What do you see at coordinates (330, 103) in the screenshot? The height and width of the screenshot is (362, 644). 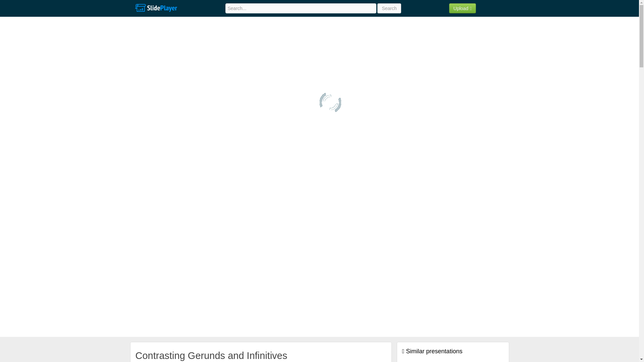 I see `Presentation is loading. Please wait.` at bounding box center [330, 103].